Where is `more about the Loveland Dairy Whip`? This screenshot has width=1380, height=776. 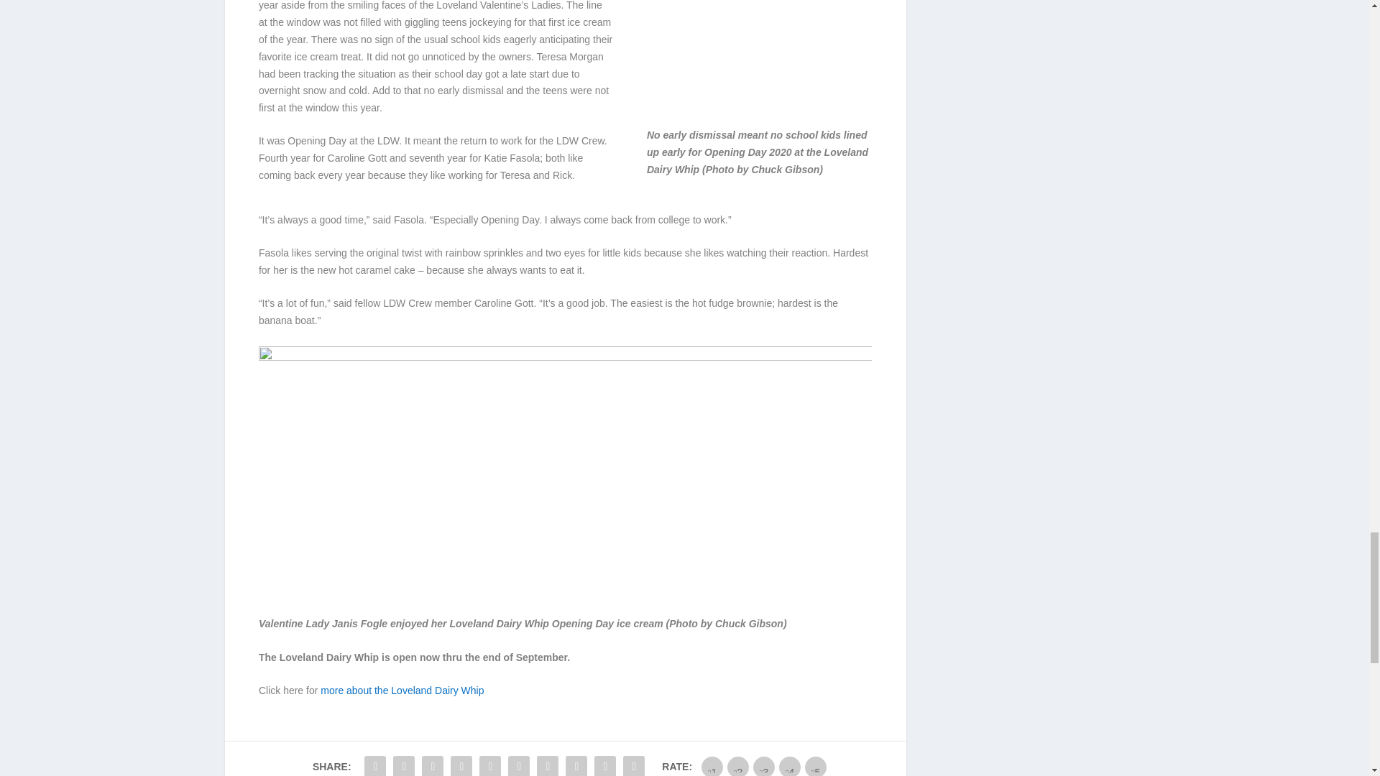 more about the Loveland Dairy Whip is located at coordinates (402, 690).